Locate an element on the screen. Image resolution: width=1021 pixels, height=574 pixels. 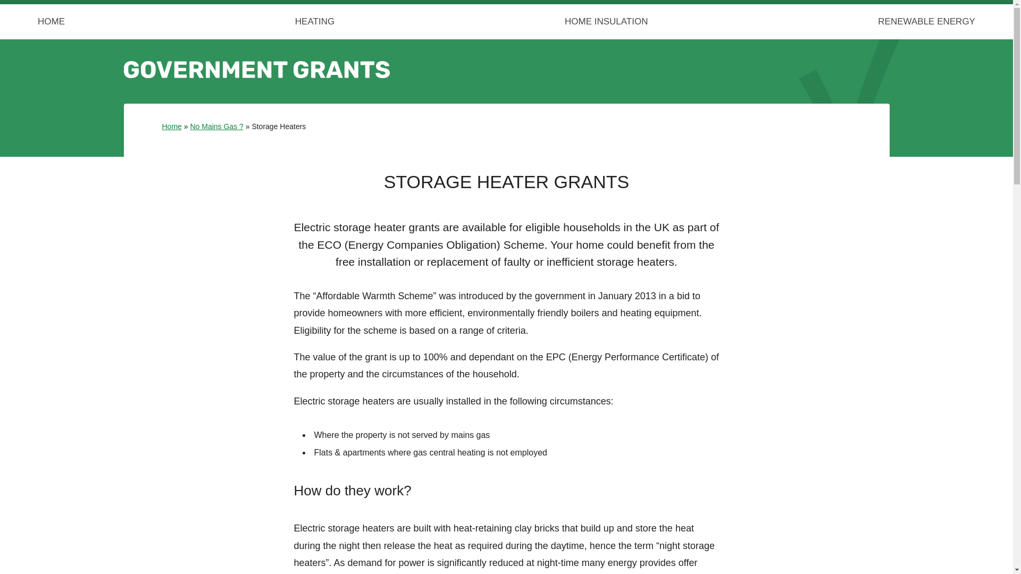
RENEWABLE ENERGY is located at coordinates (926, 21).